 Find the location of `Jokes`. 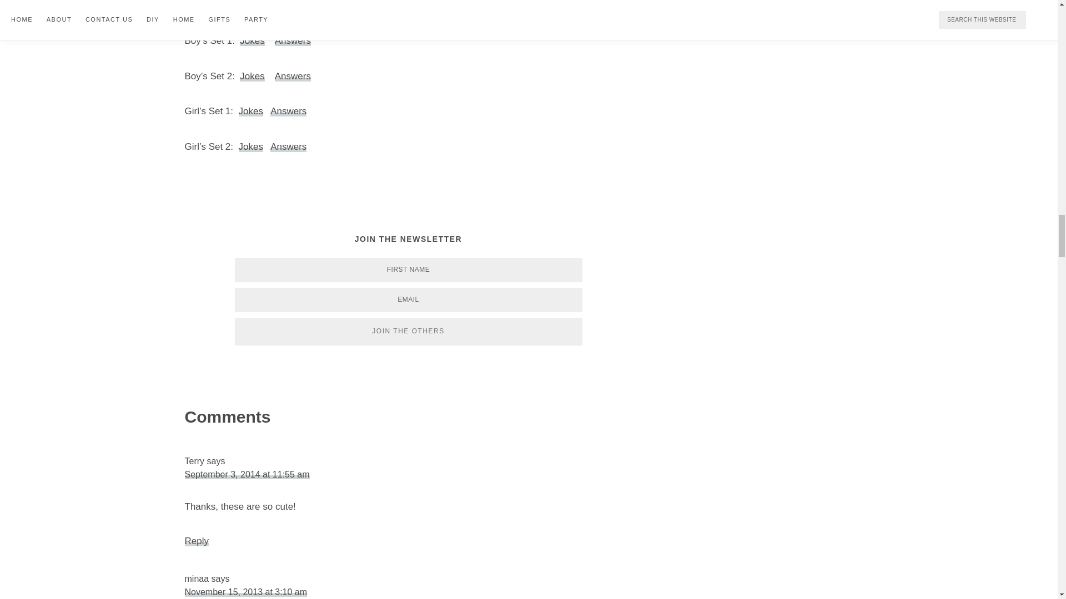

Jokes is located at coordinates (251, 111).